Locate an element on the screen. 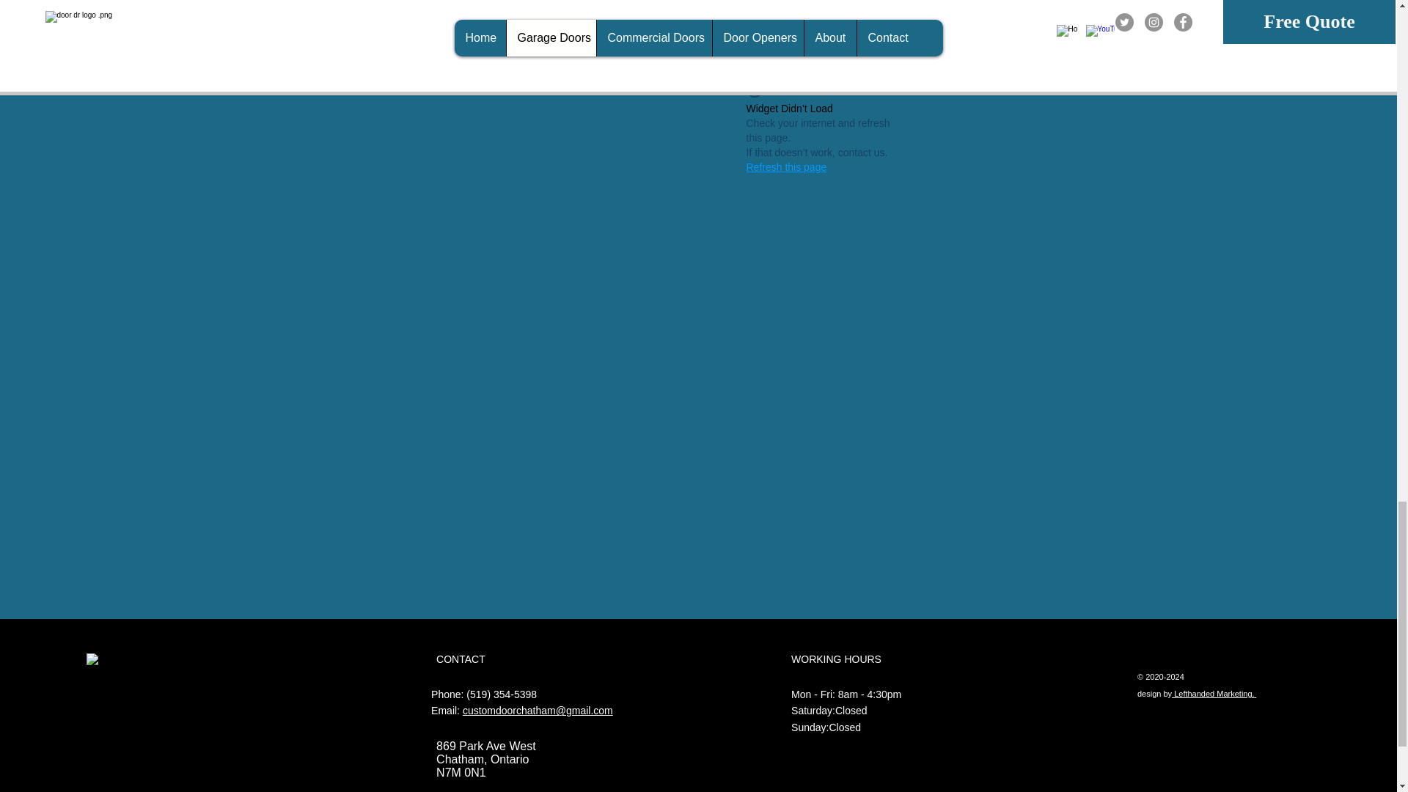 The image size is (1408, 792). Refresh this page is located at coordinates (786, 167).